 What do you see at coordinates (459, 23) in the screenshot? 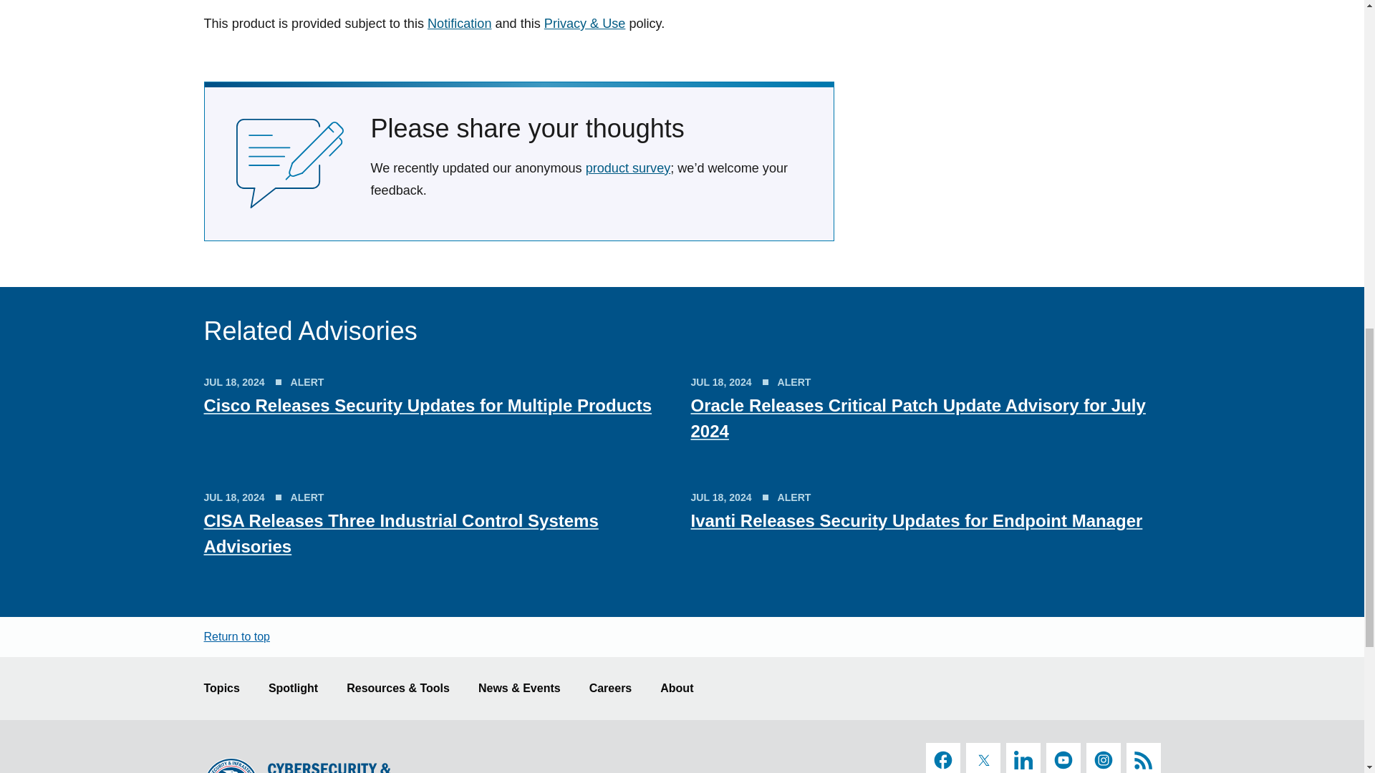
I see `Follow link` at bounding box center [459, 23].